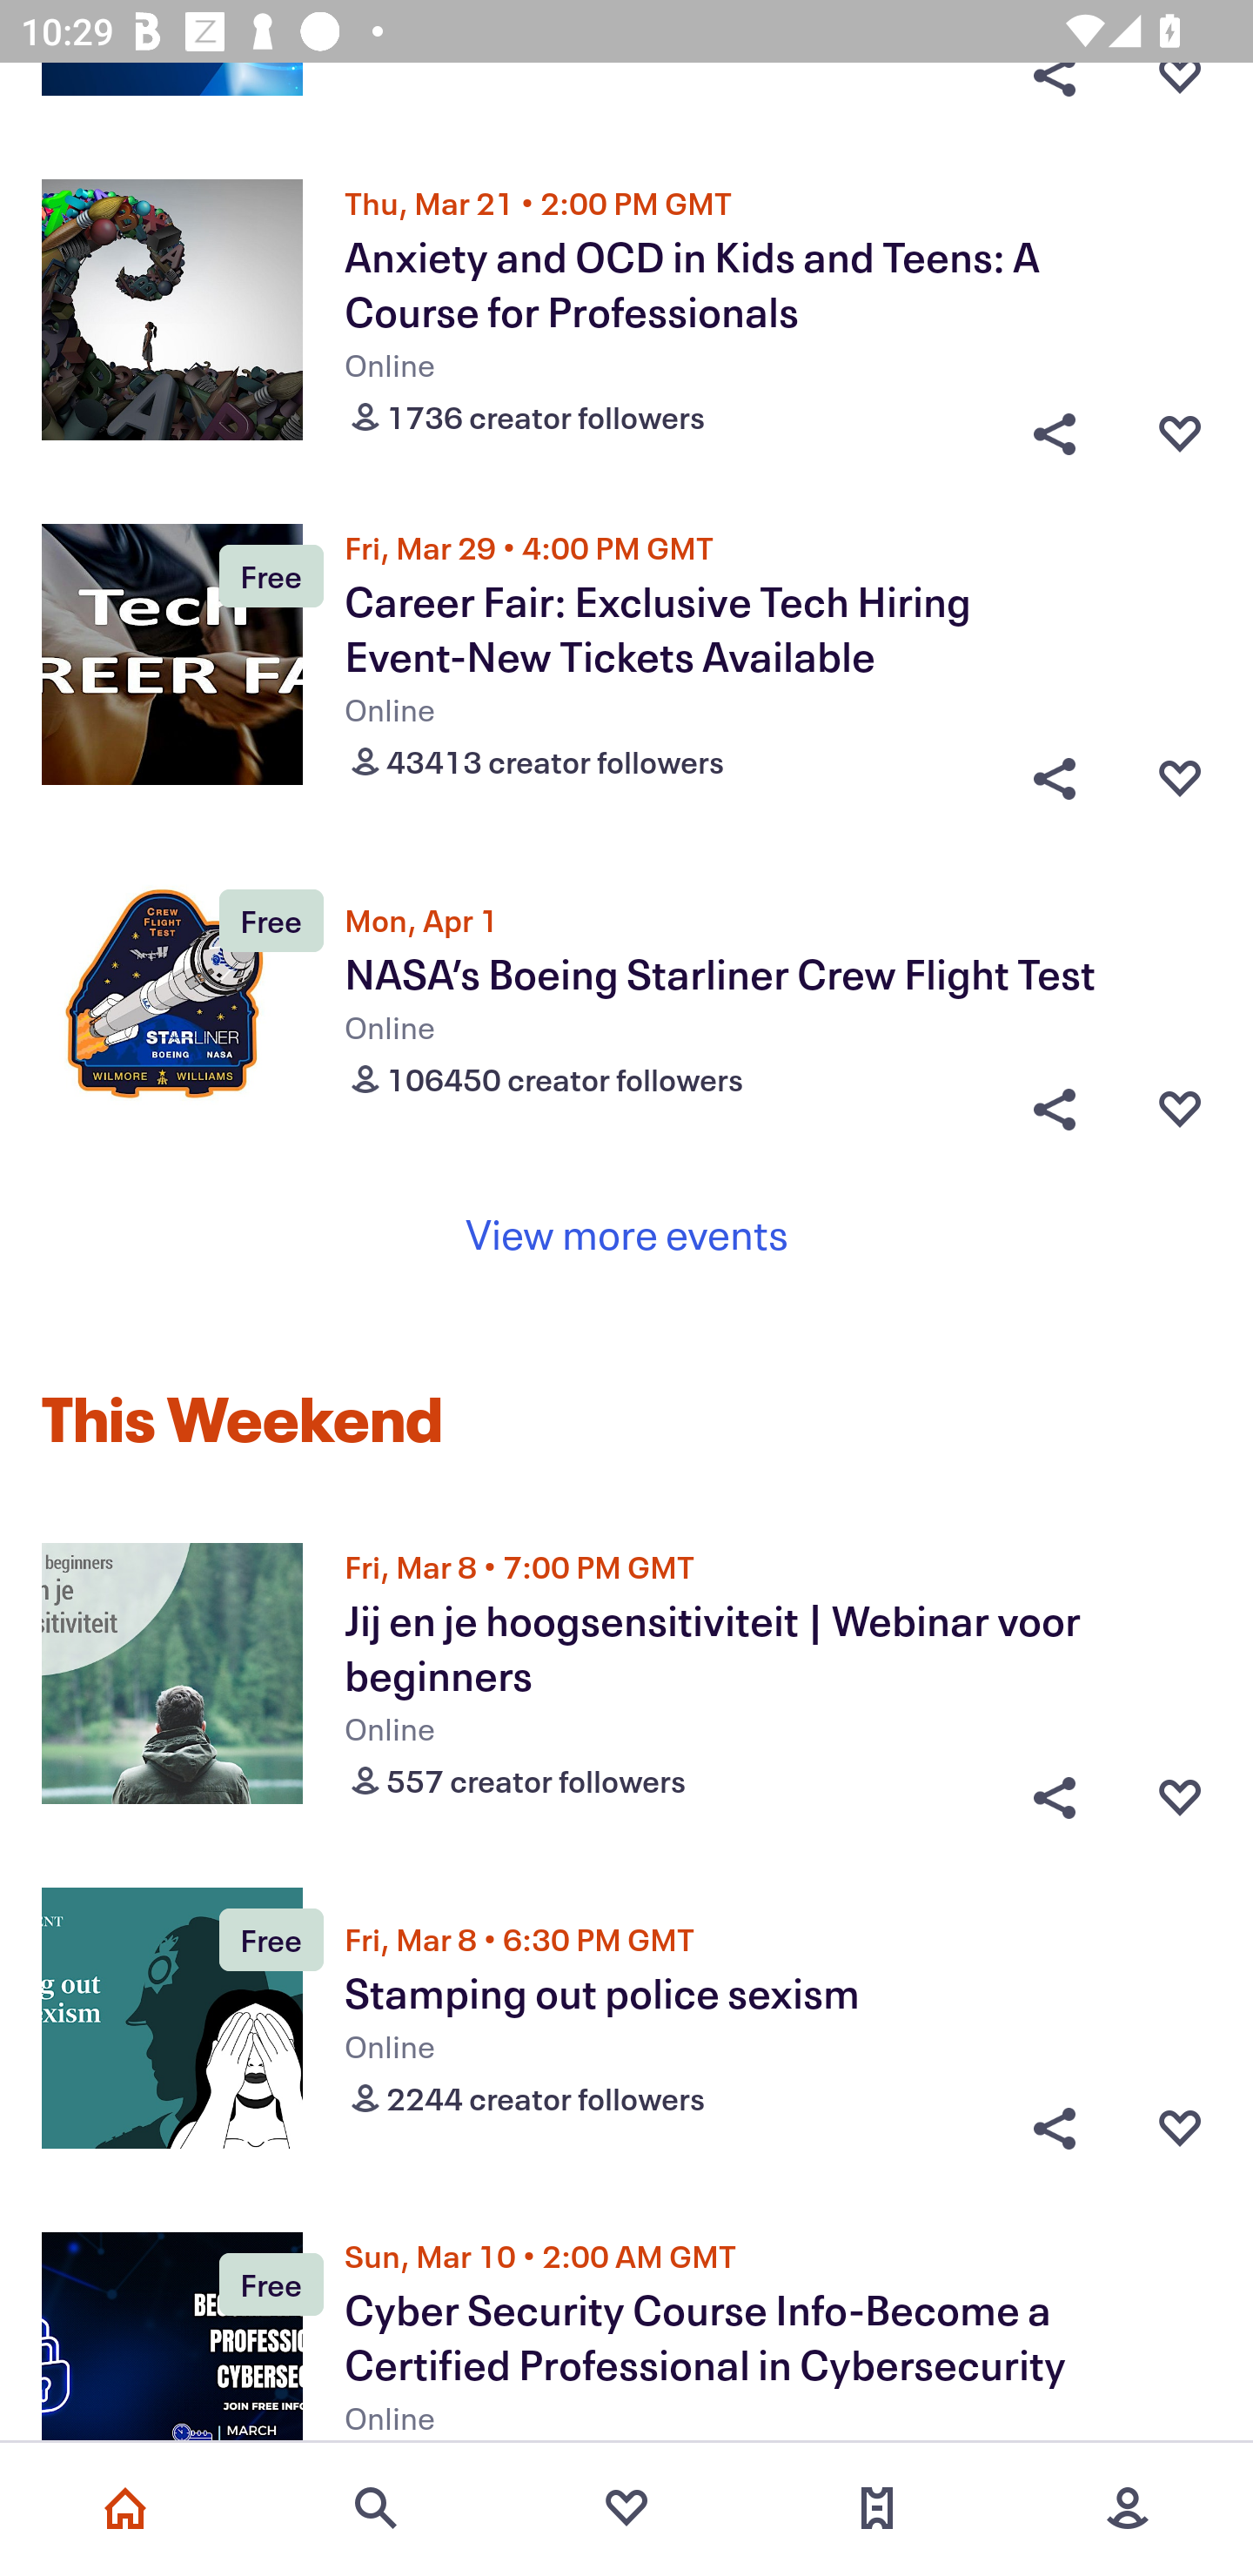 Image resolution: width=1253 pixels, height=2576 pixels. What do you see at coordinates (1180, 1109) in the screenshot?
I see `Favorite button` at bounding box center [1180, 1109].